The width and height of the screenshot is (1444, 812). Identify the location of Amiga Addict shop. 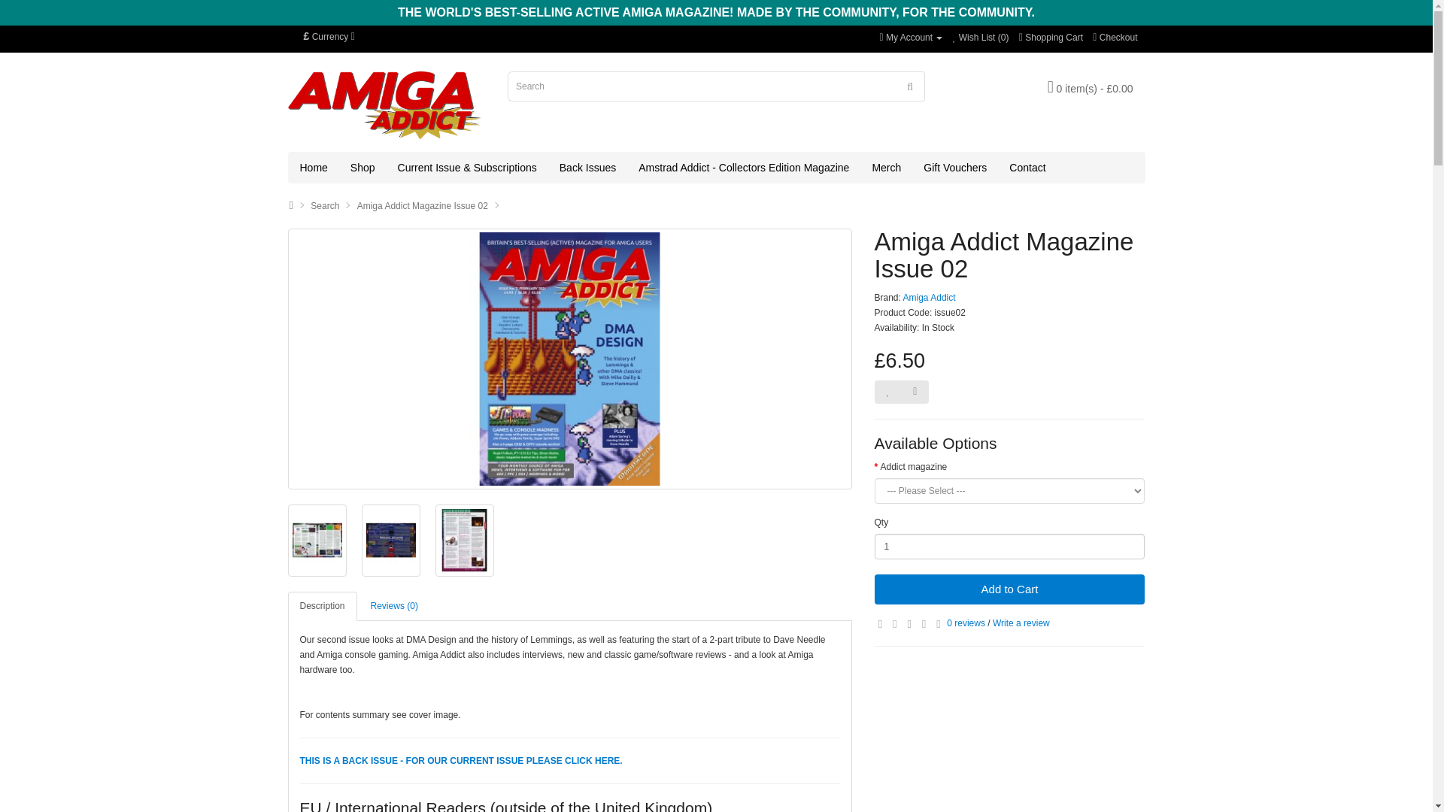
(363, 168).